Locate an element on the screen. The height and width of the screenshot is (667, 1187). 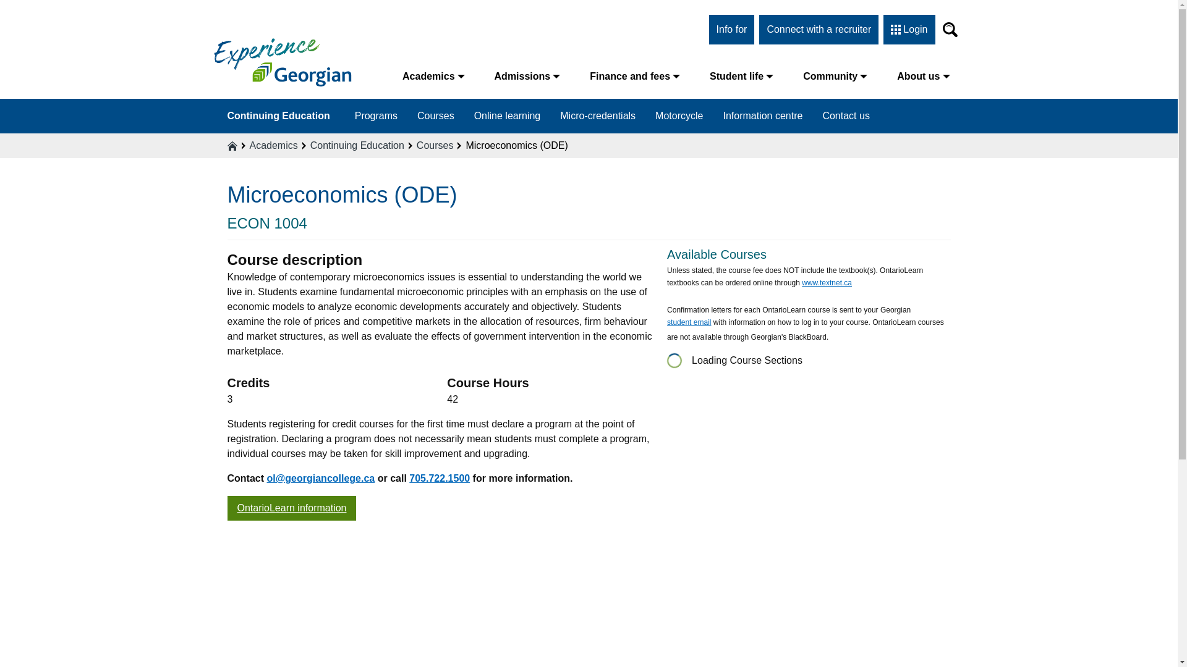
Connect with a recruiter is located at coordinates (819, 30).